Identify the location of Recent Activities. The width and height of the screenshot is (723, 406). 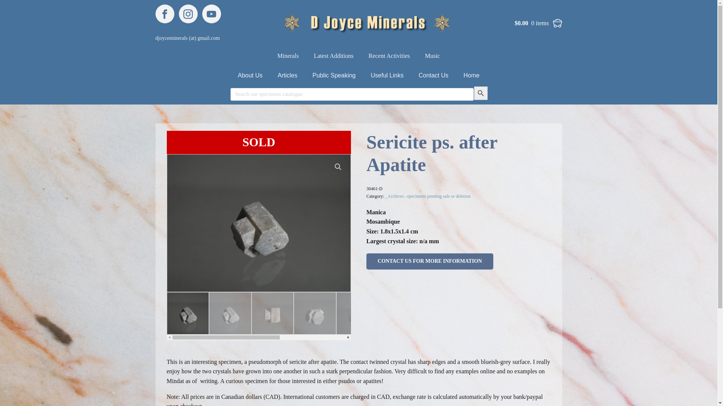
(389, 56).